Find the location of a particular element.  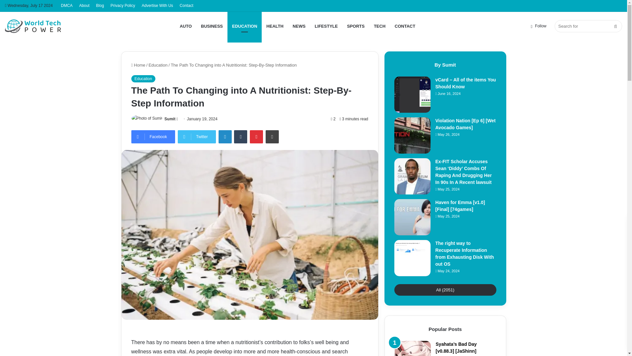

Follow is located at coordinates (539, 26).